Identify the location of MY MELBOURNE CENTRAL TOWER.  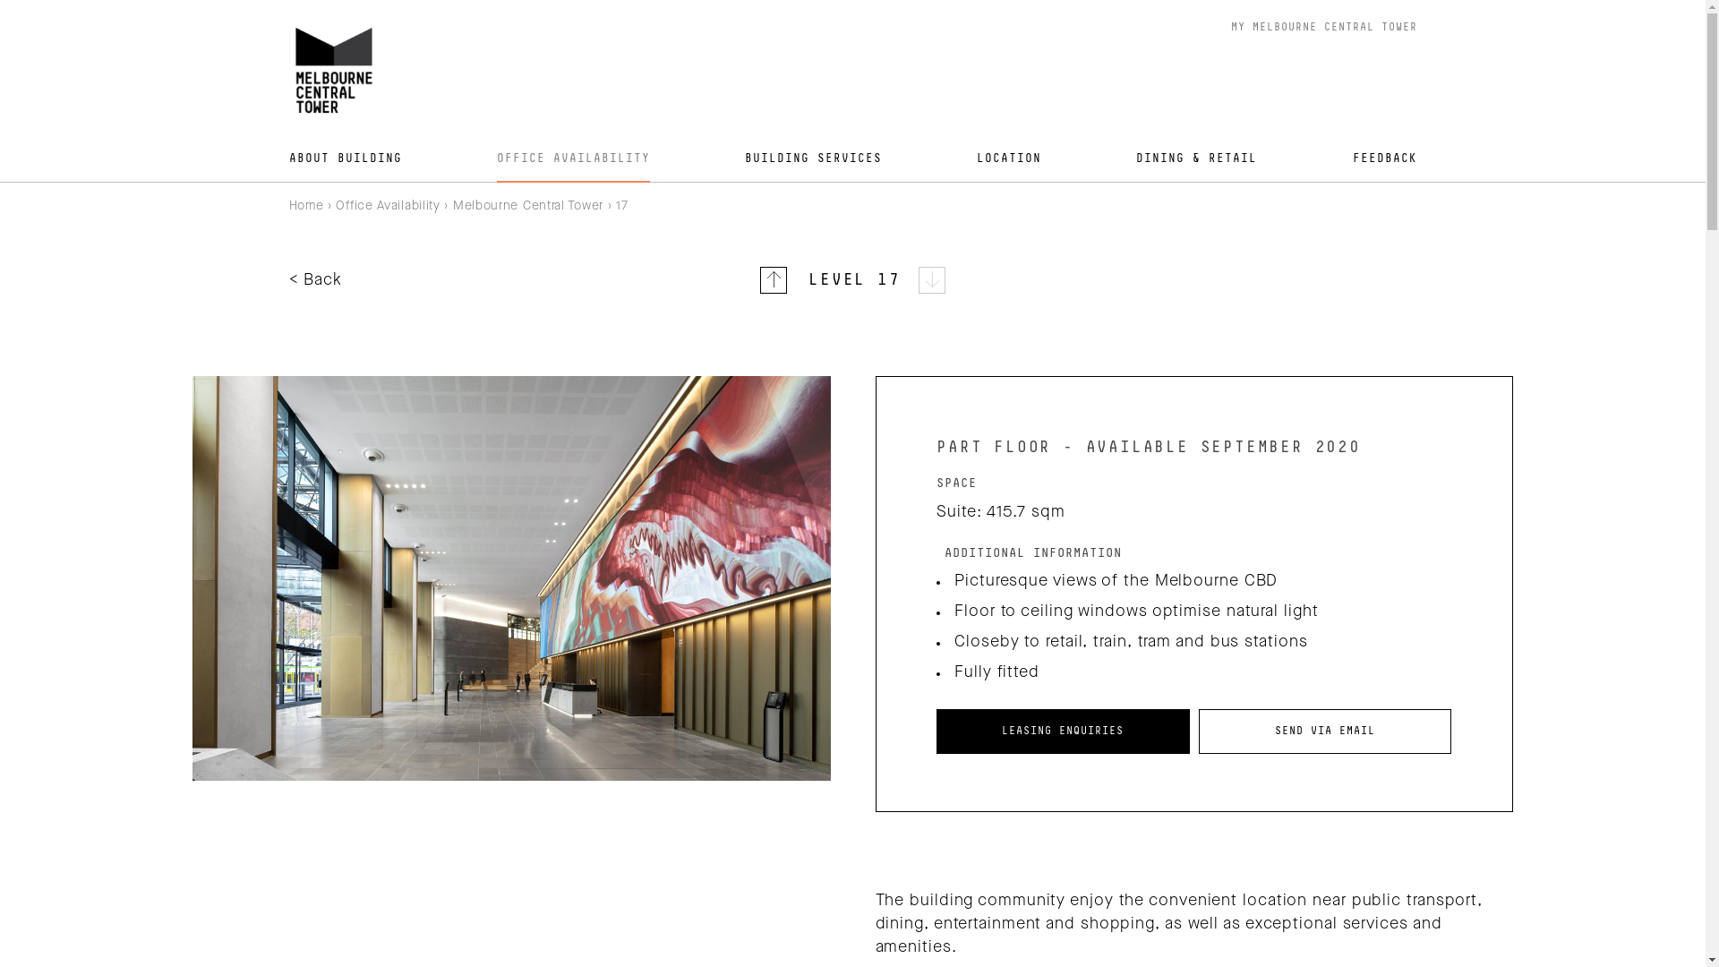
(1323, 28).